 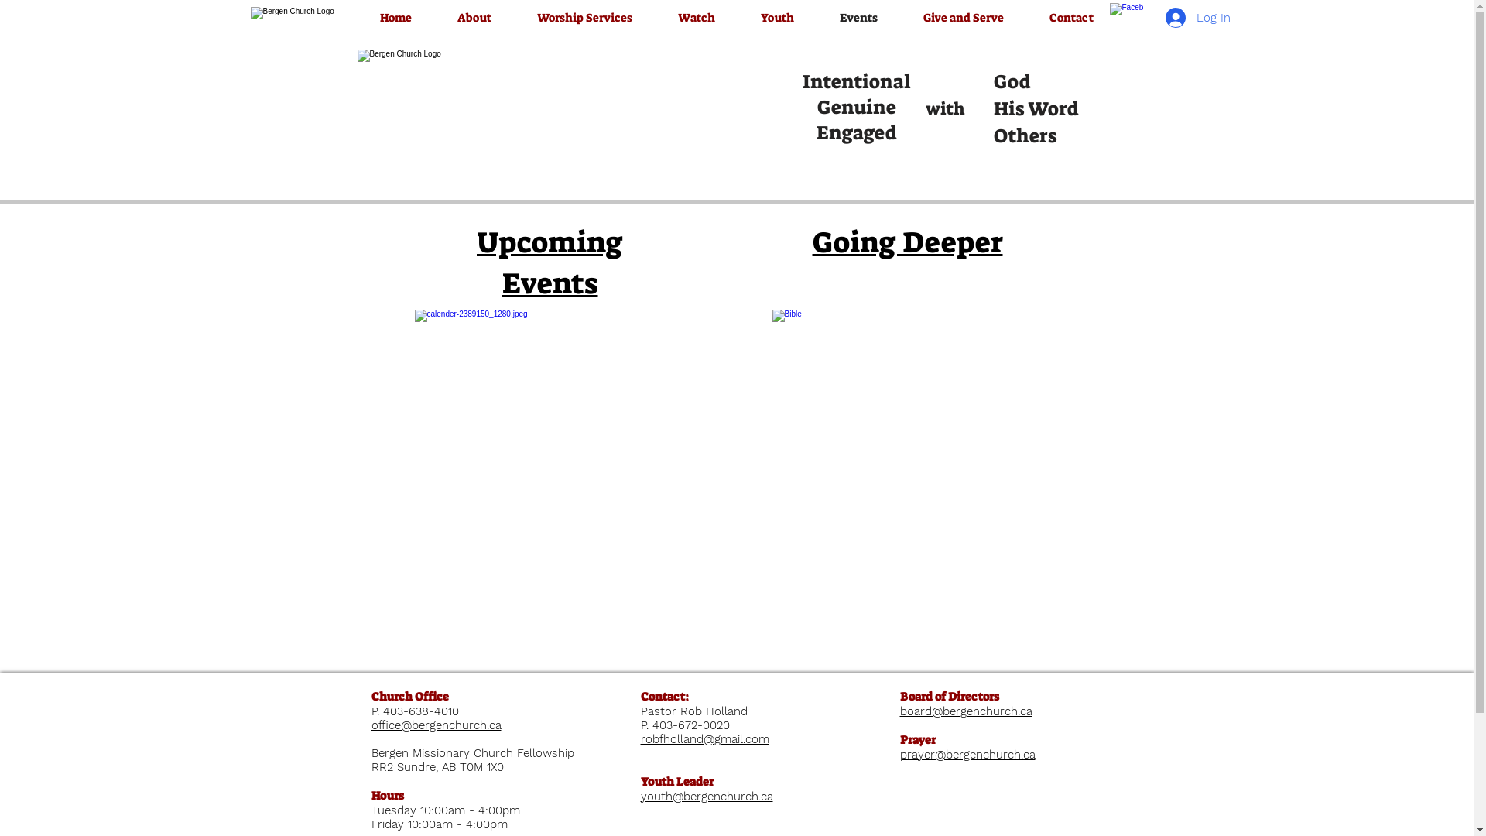 What do you see at coordinates (697, 18) in the screenshot?
I see `Watch` at bounding box center [697, 18].